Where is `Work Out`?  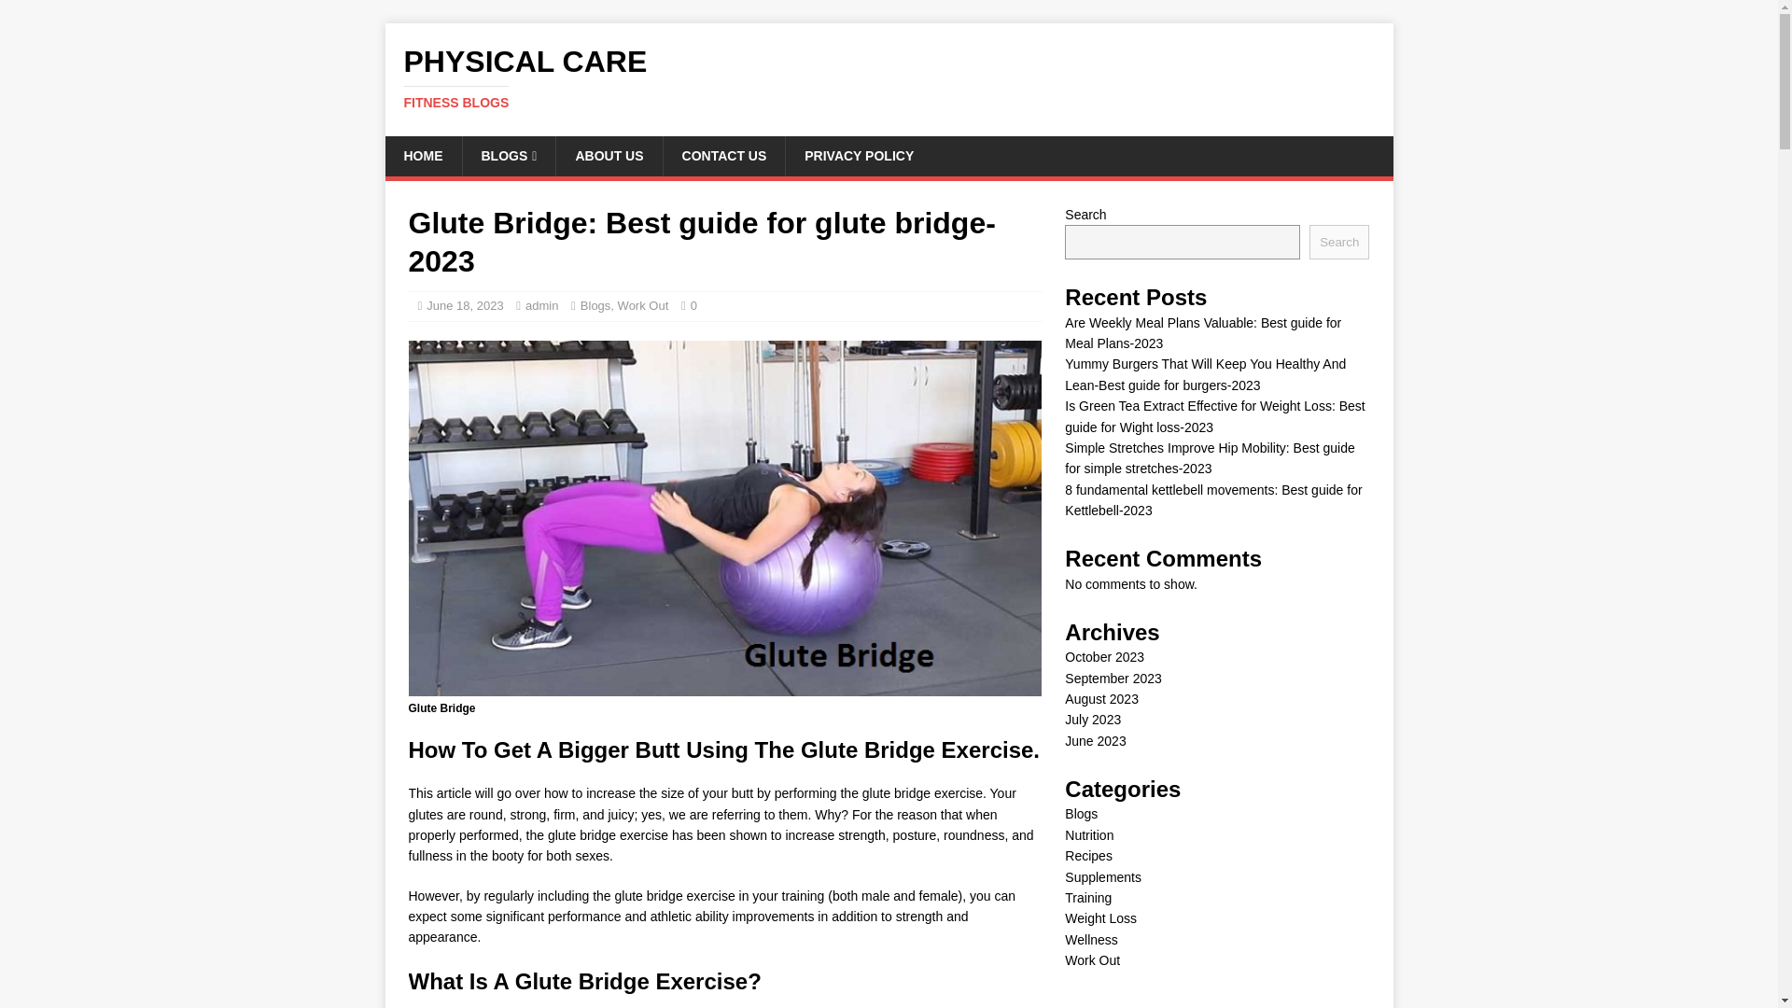 Work Out is located at coordinates (465, 304).